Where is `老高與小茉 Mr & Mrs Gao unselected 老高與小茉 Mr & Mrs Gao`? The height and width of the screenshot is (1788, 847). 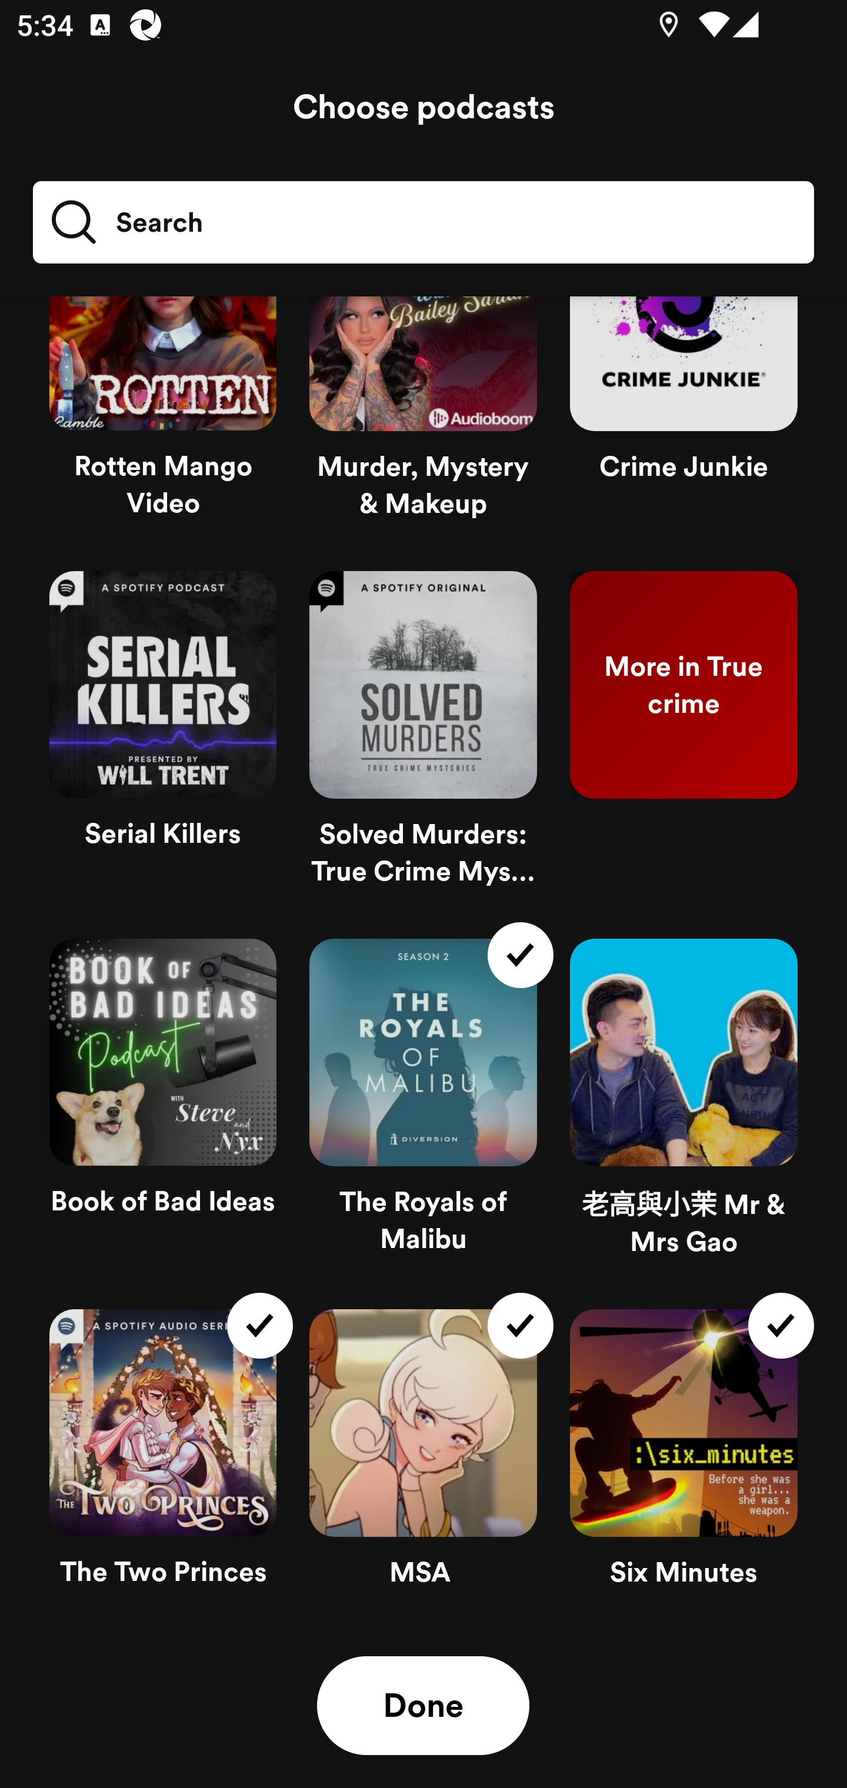 老高與小茉 Mr & Mrs Gao unselected 老高與小茉 Mr & Mrs Gao is located at coordinates (683, 1107).